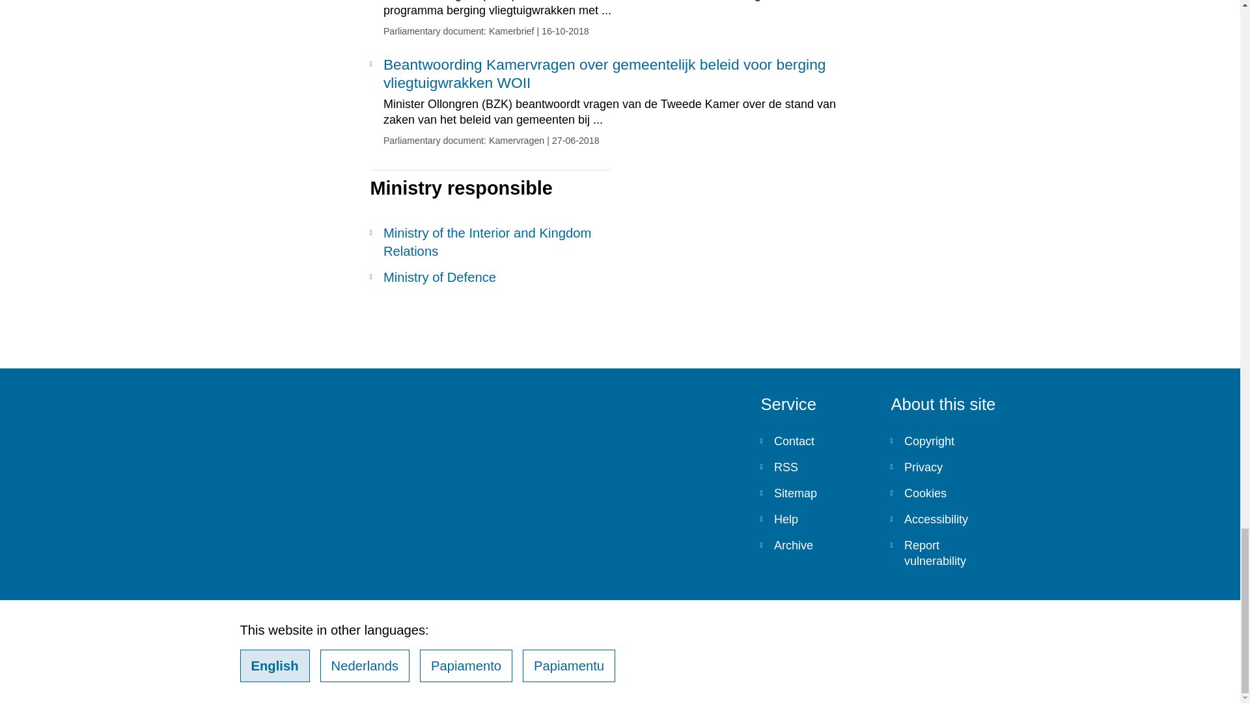 Image resolution: width=1250 pixels, height=703 pixels. Describe the element at coordinates (815, 467) in the screenshot. I see `RSS` at that location.